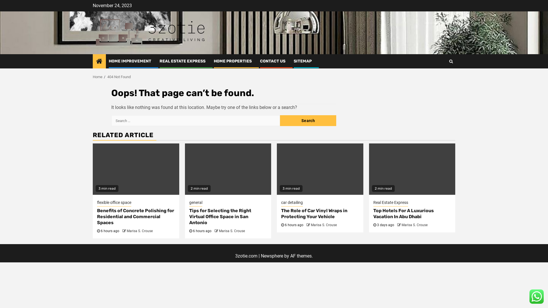 The image size is (548, 308). I want to click on CONTACT US, so click(273, 61).